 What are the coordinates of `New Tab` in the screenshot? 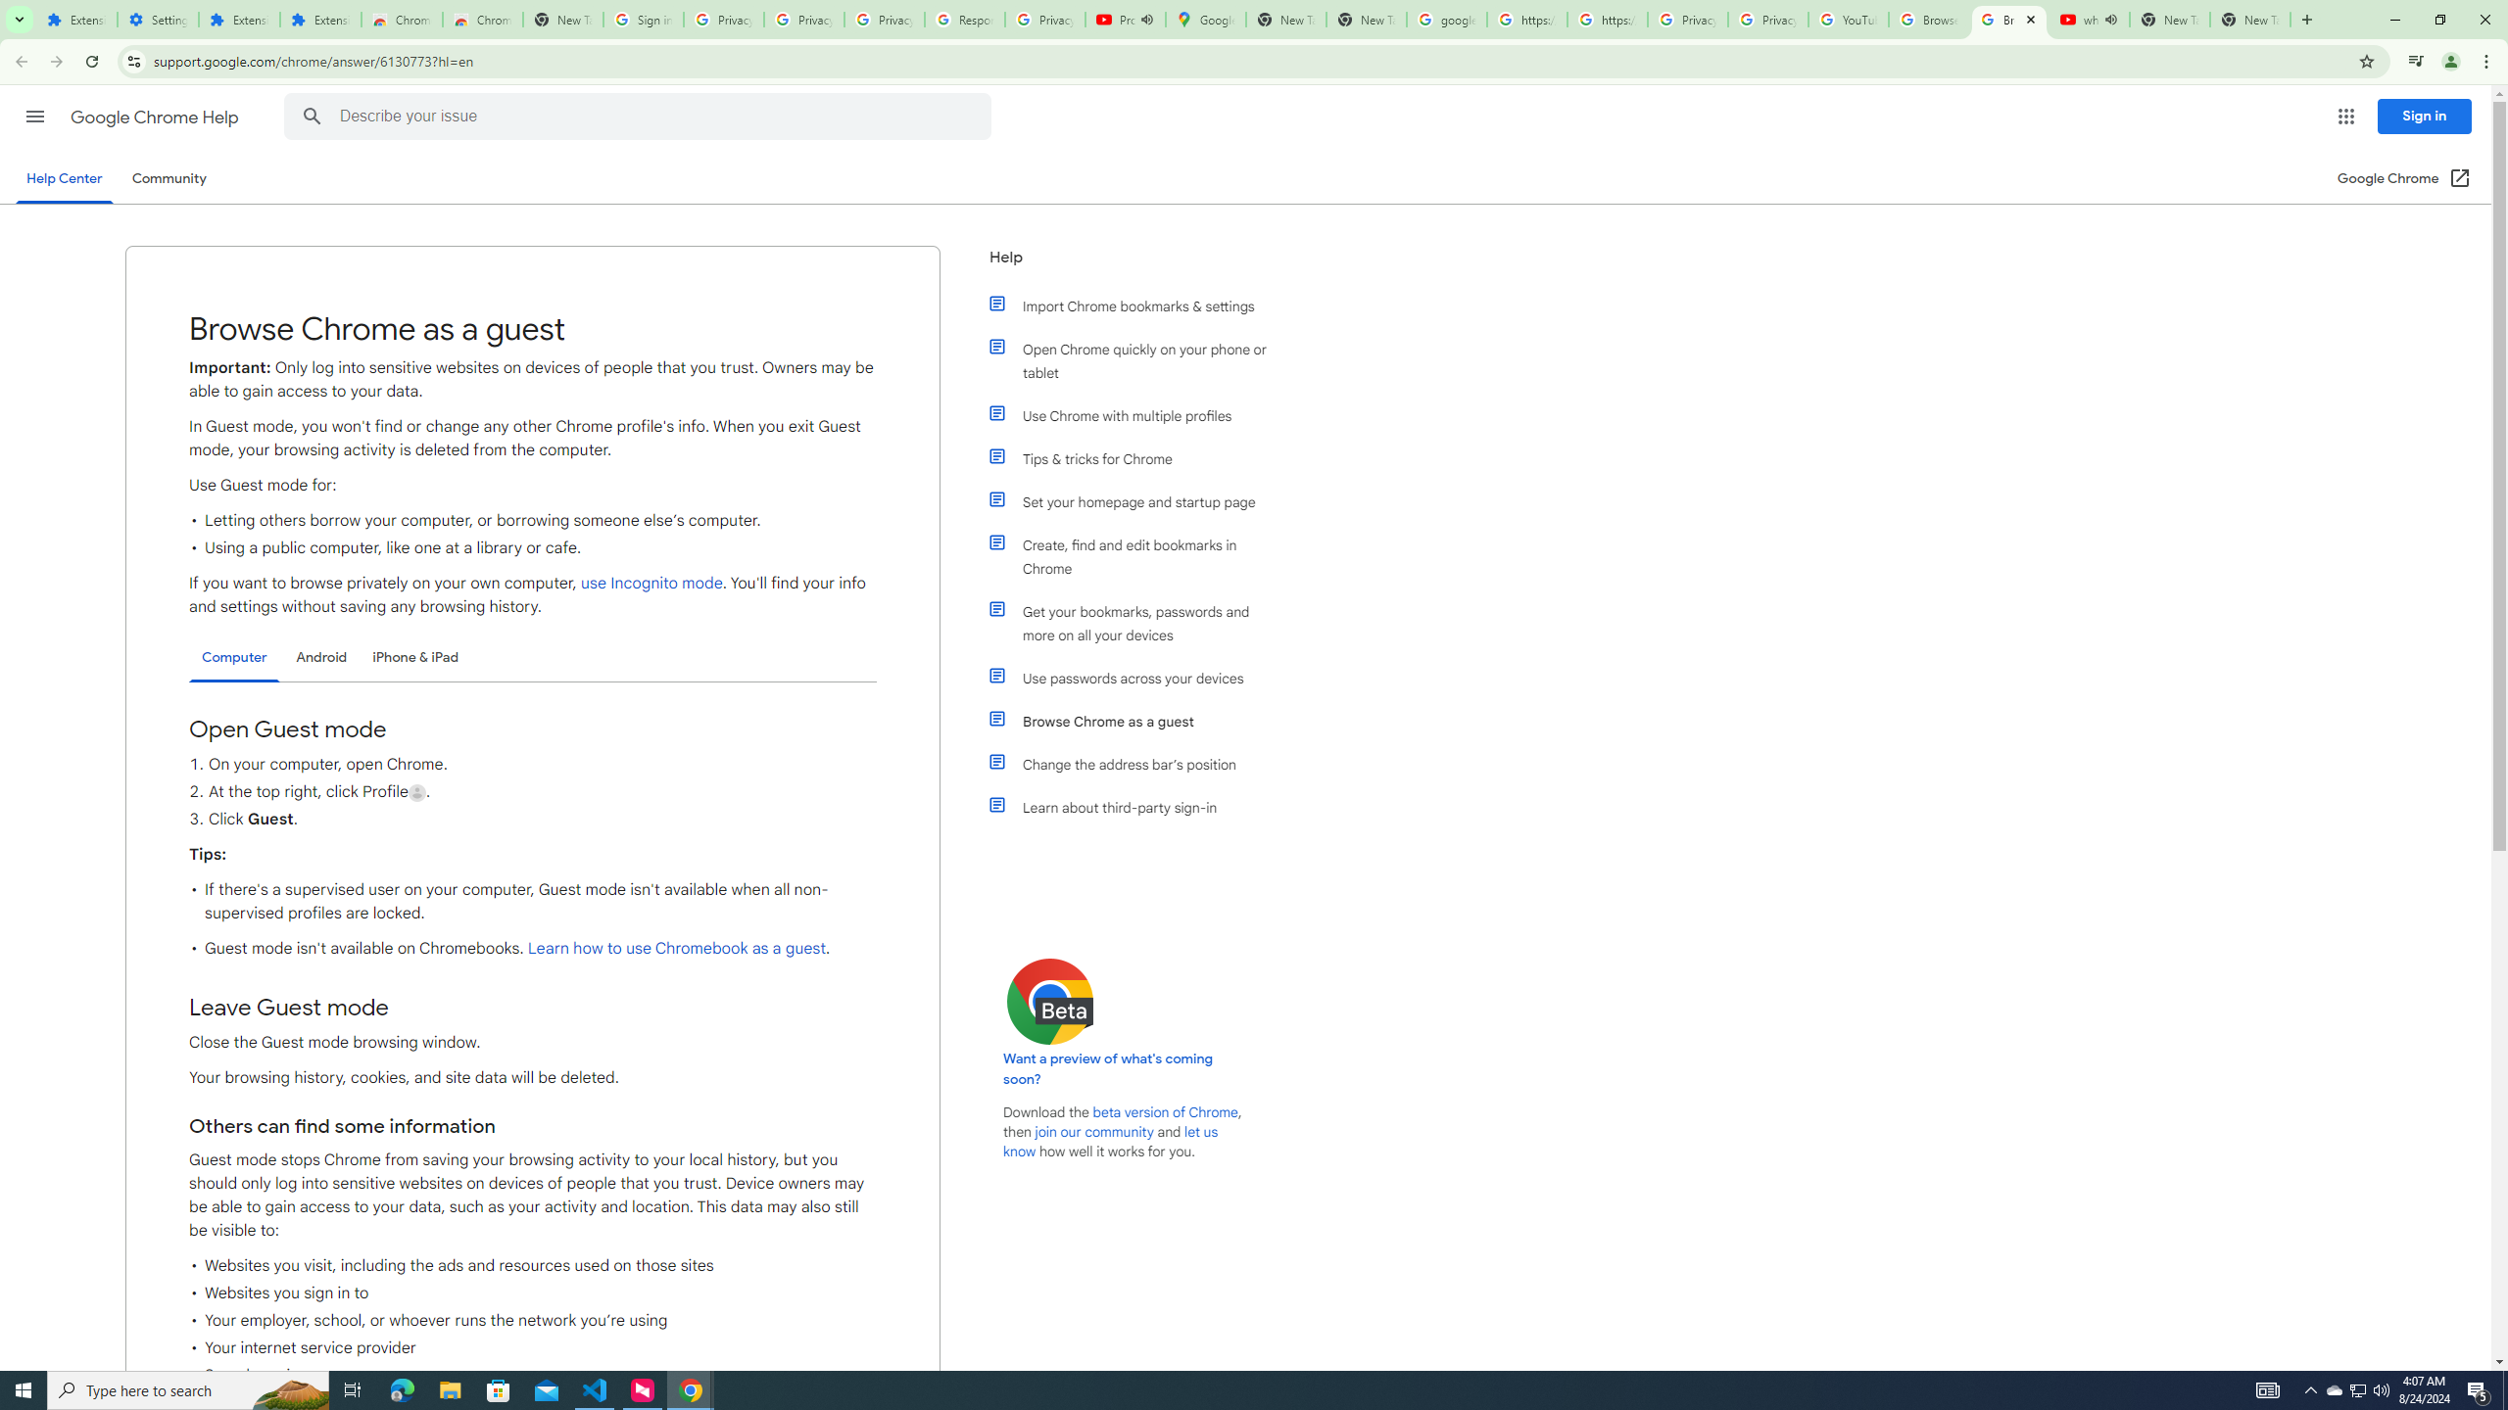 It's located at (2250, 20).